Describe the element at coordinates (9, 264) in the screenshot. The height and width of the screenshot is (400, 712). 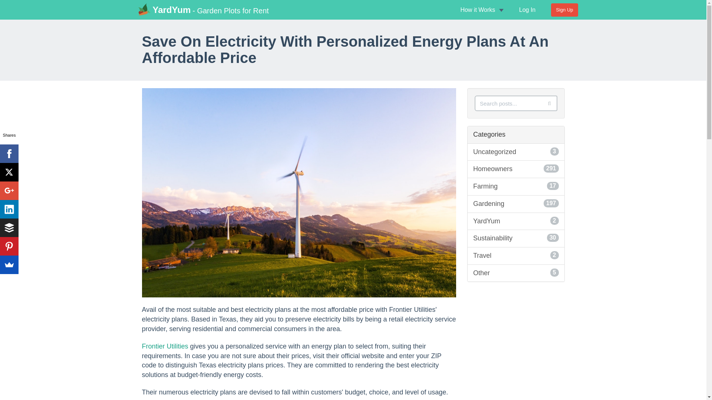
I see `X` at that location.